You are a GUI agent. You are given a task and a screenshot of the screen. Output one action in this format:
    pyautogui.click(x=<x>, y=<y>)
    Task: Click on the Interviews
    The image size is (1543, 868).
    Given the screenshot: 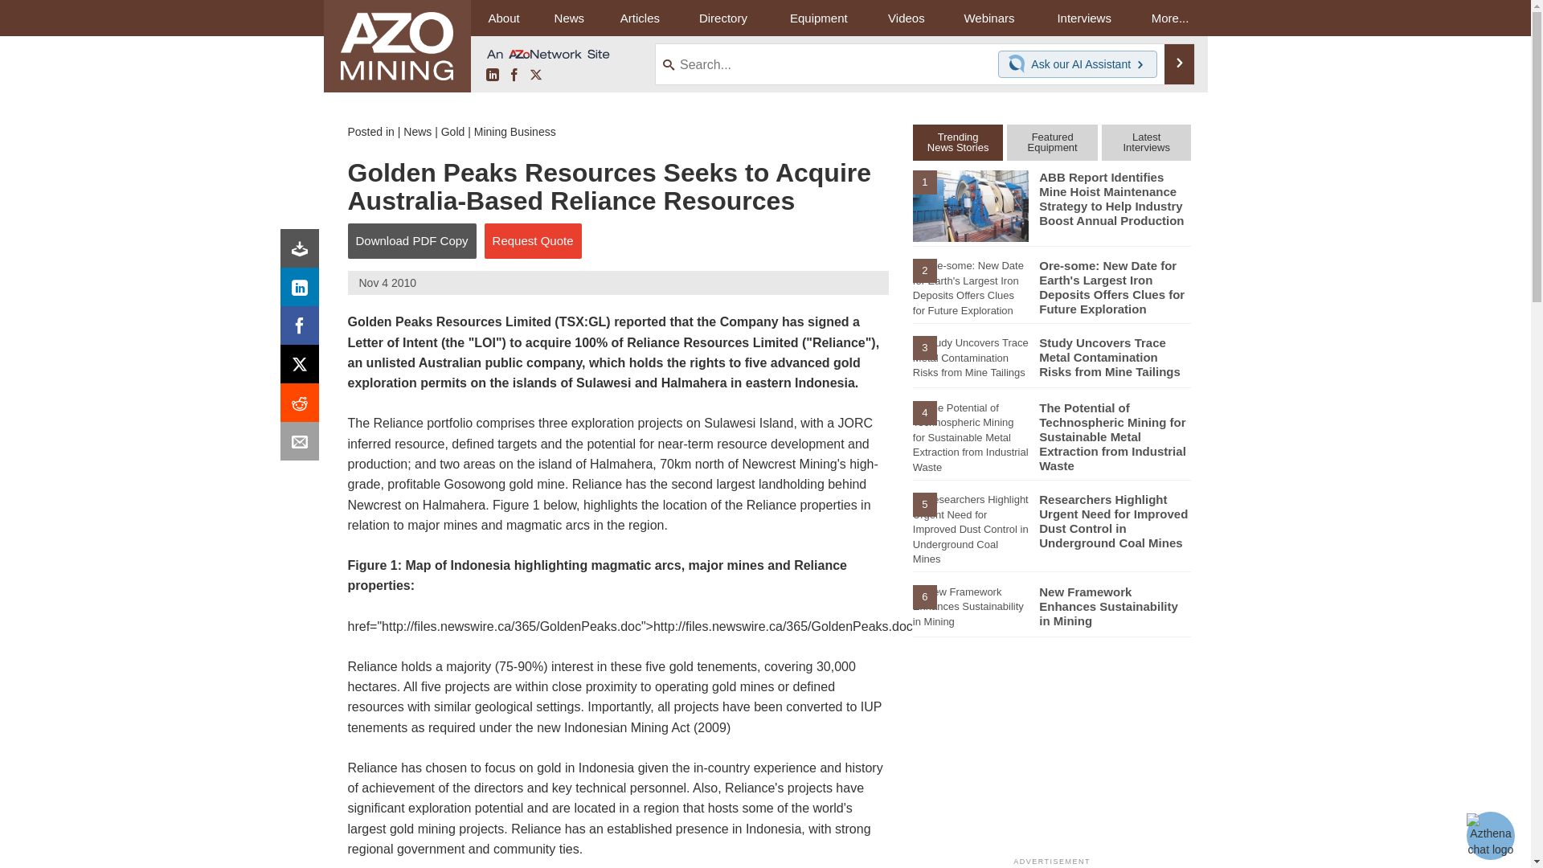 What is the action you would take?
    pyautogui.click(x=1083, y=18)
    